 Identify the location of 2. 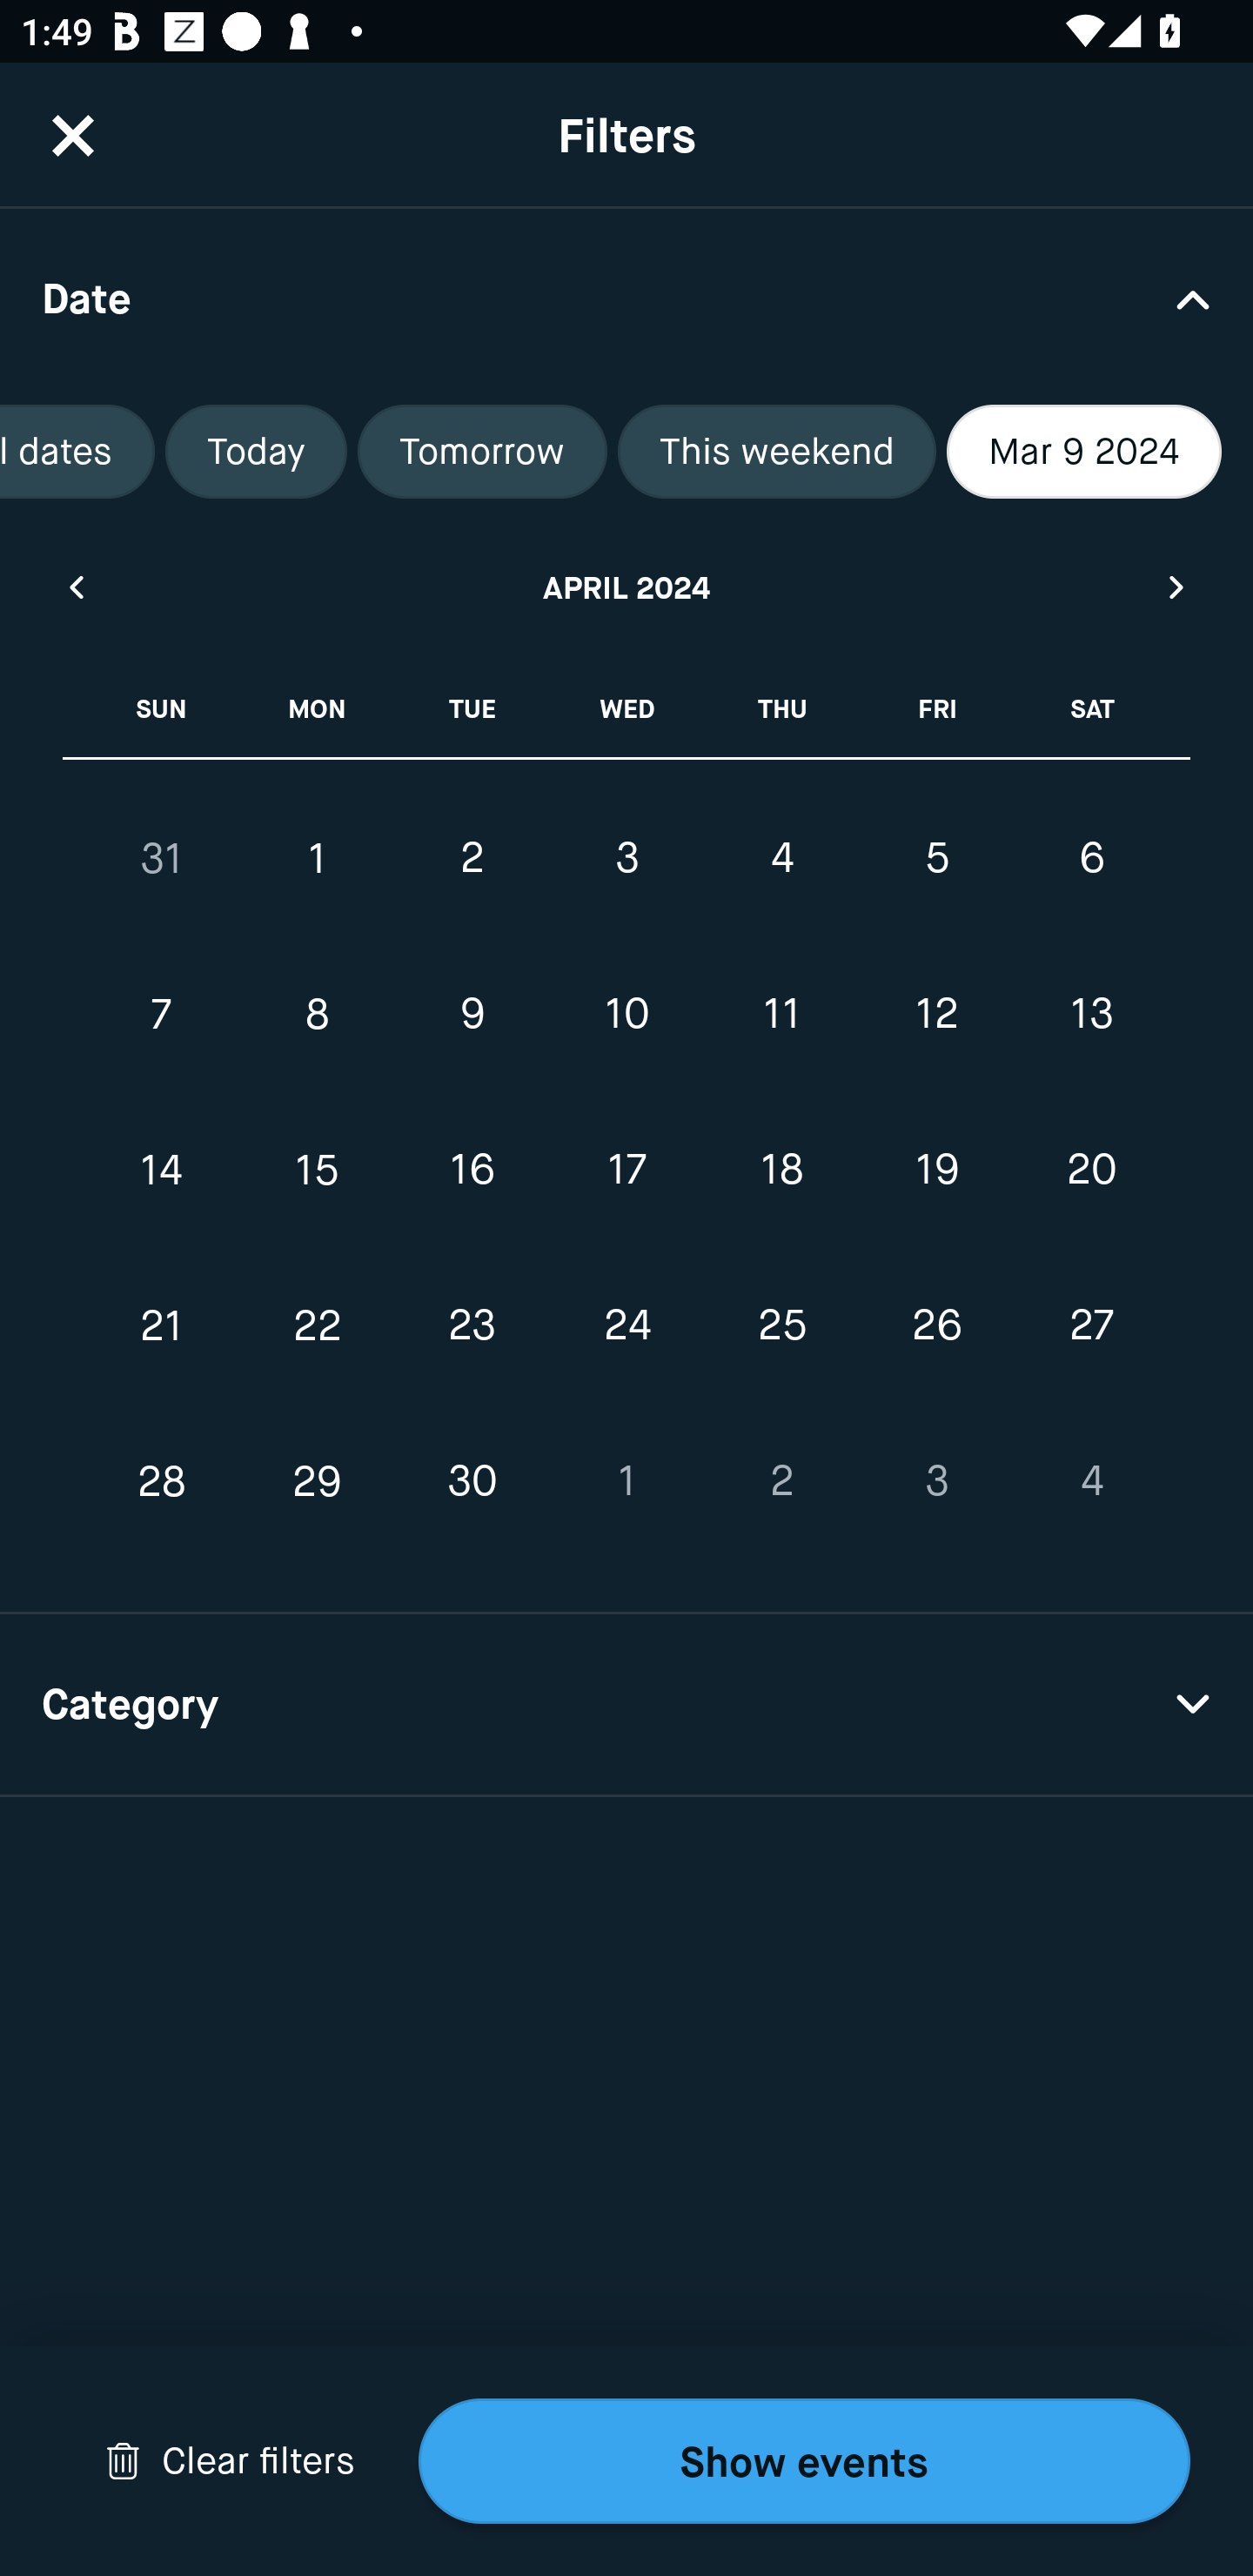
(472, 857).